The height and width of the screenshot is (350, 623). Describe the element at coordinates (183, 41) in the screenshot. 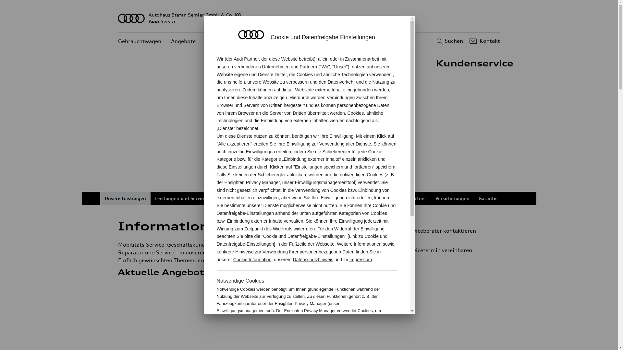

I see `Angebote` at that location.